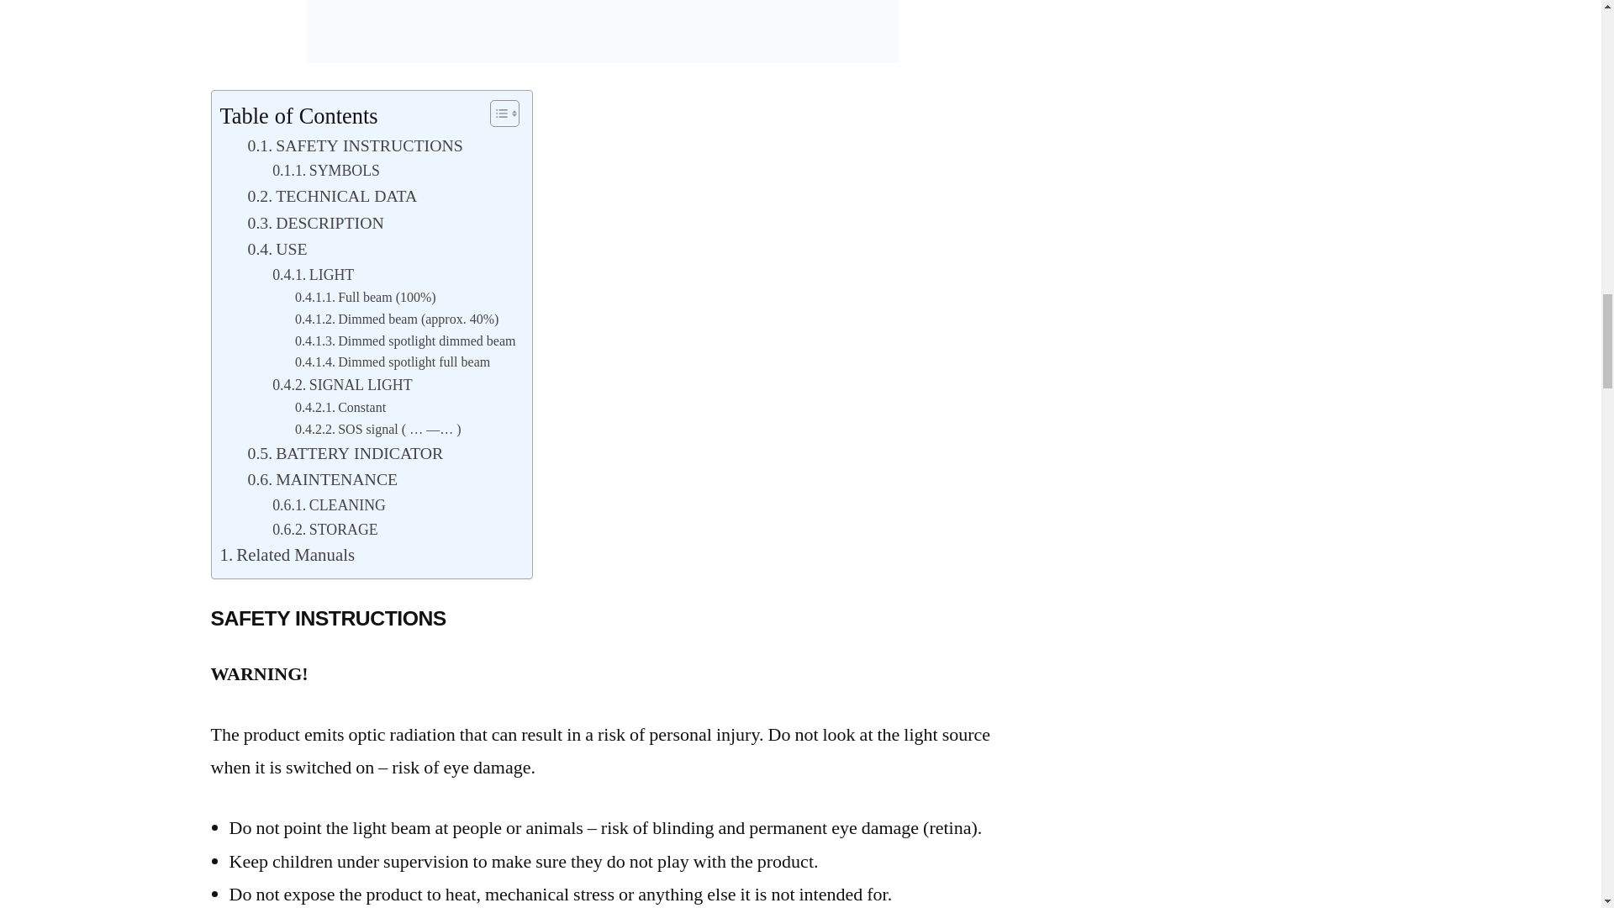 Image resolution: width=1614 pixels, height=908 pixels. What do you see at coordinates (276, 251) in the screenshot?
I see `USE` at bounding box center [276, 251].